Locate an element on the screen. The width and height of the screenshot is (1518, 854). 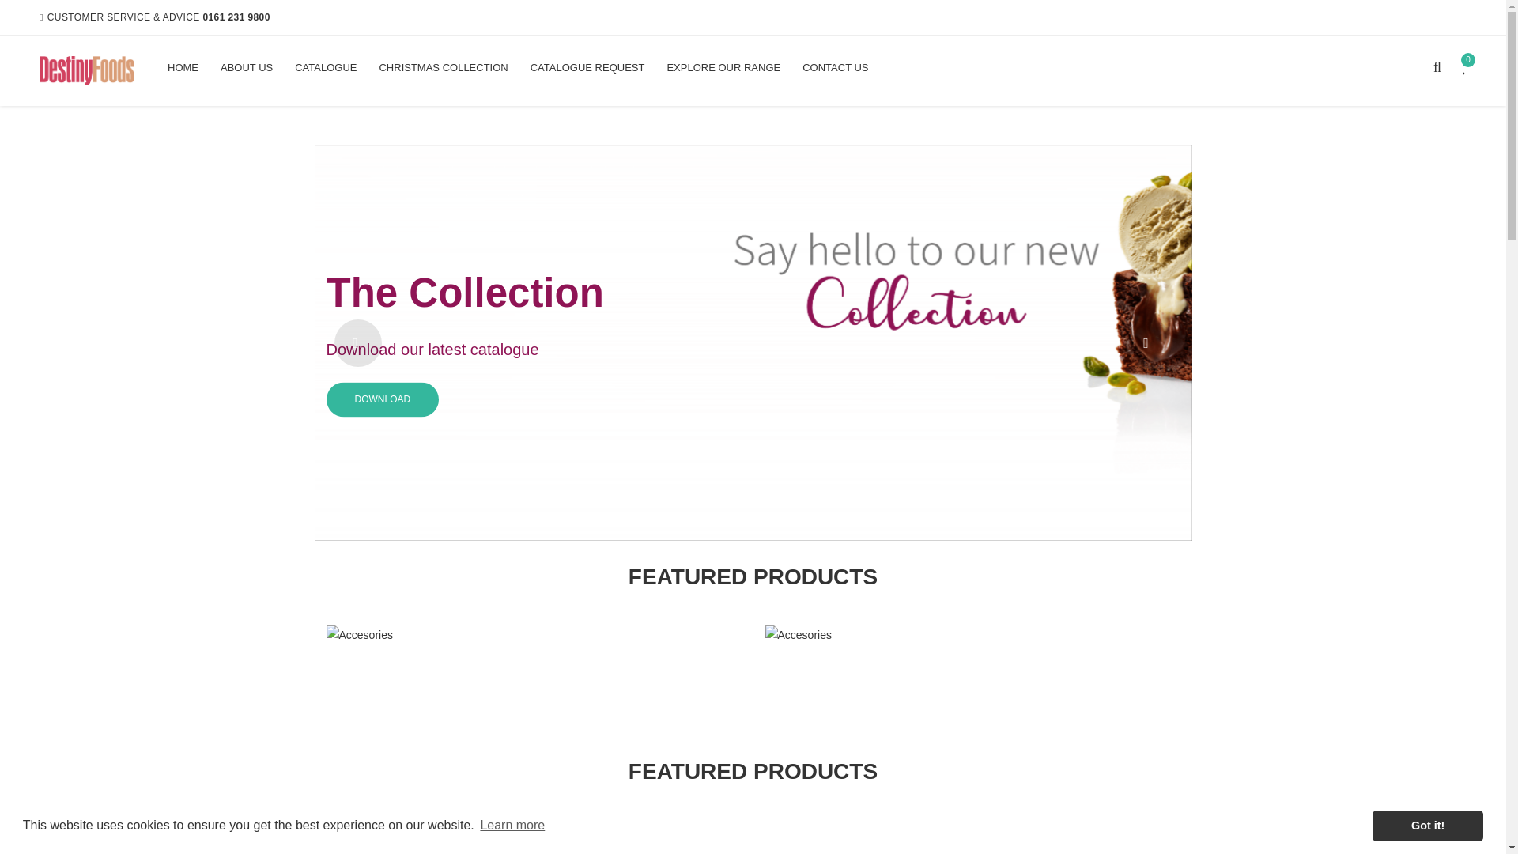
Learn more is located at coordinates (512, 826).